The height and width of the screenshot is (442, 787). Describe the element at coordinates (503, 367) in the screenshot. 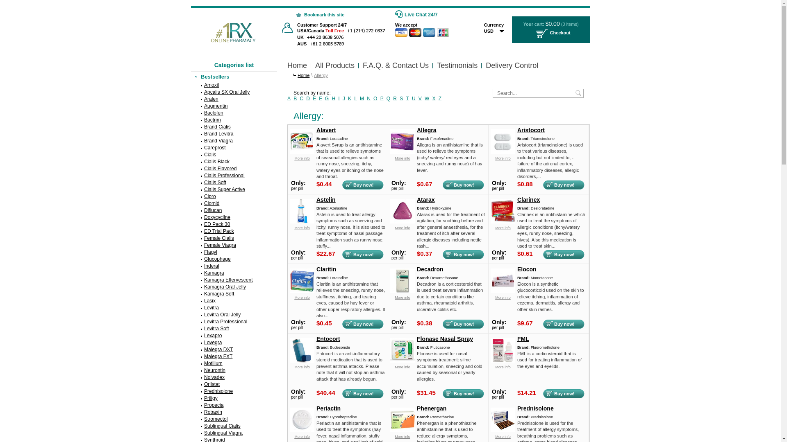

I see `More info` at that location.